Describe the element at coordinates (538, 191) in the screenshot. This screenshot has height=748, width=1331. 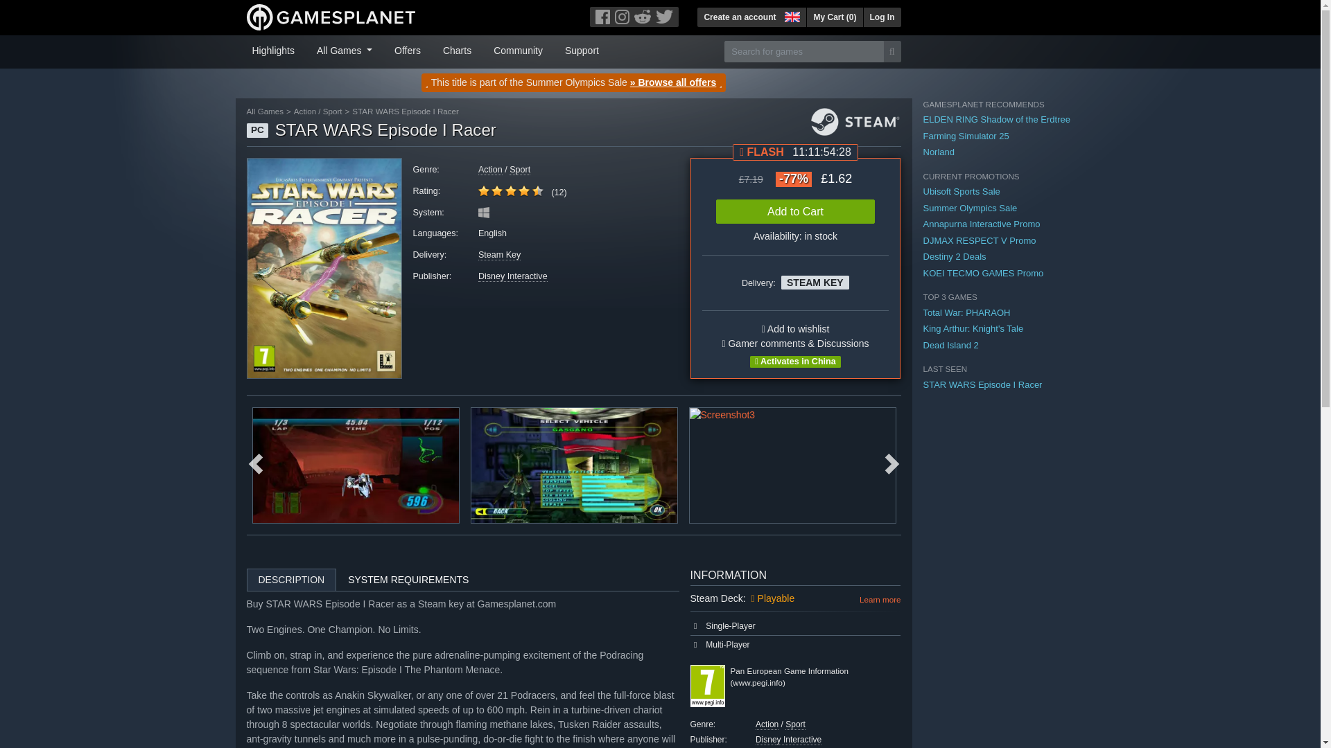
I see `good` at that location.